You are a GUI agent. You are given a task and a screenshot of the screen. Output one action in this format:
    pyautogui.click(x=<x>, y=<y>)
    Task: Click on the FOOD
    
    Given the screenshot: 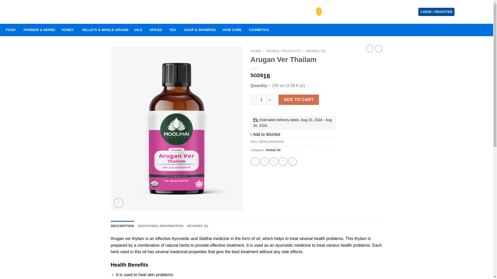 What is the action you would take?
    pyautogui.click(x=11, y=30)
    